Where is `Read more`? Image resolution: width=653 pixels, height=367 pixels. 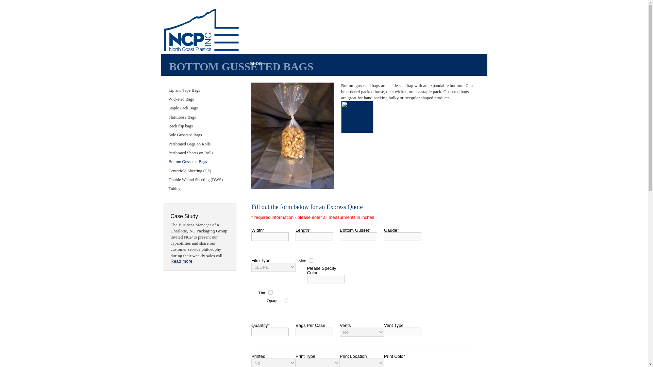
Read more is located at coordinates (182, 261).